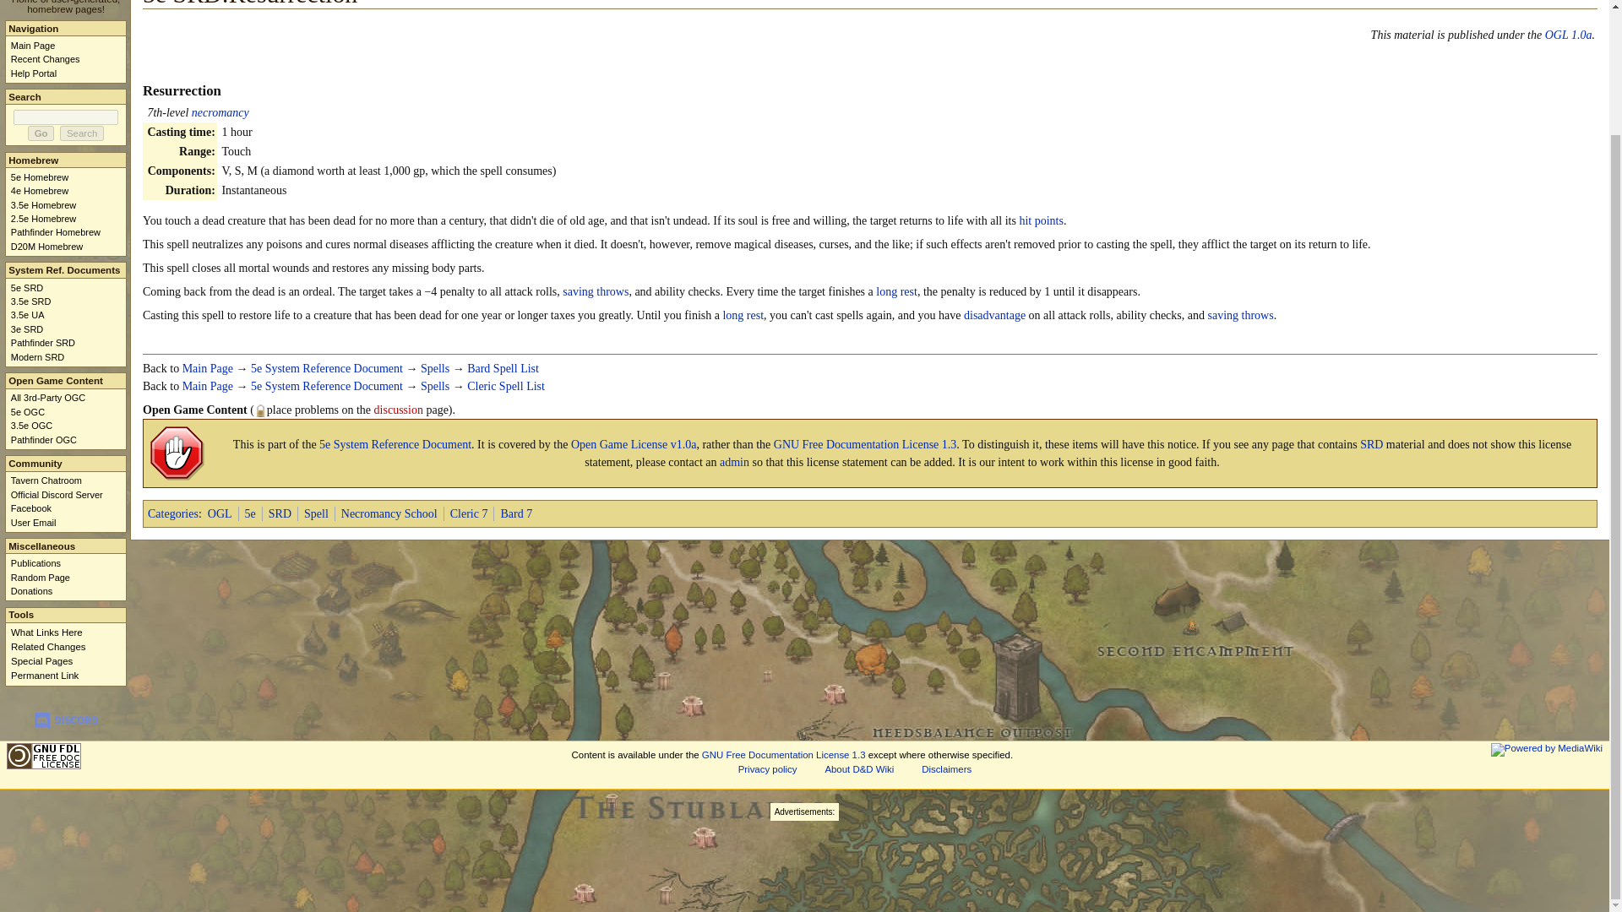 The width and height of the screenshot is (1622, 912). Describe the element at coordinates (316, 513) in the screenshot. I see `Spell` at that location.